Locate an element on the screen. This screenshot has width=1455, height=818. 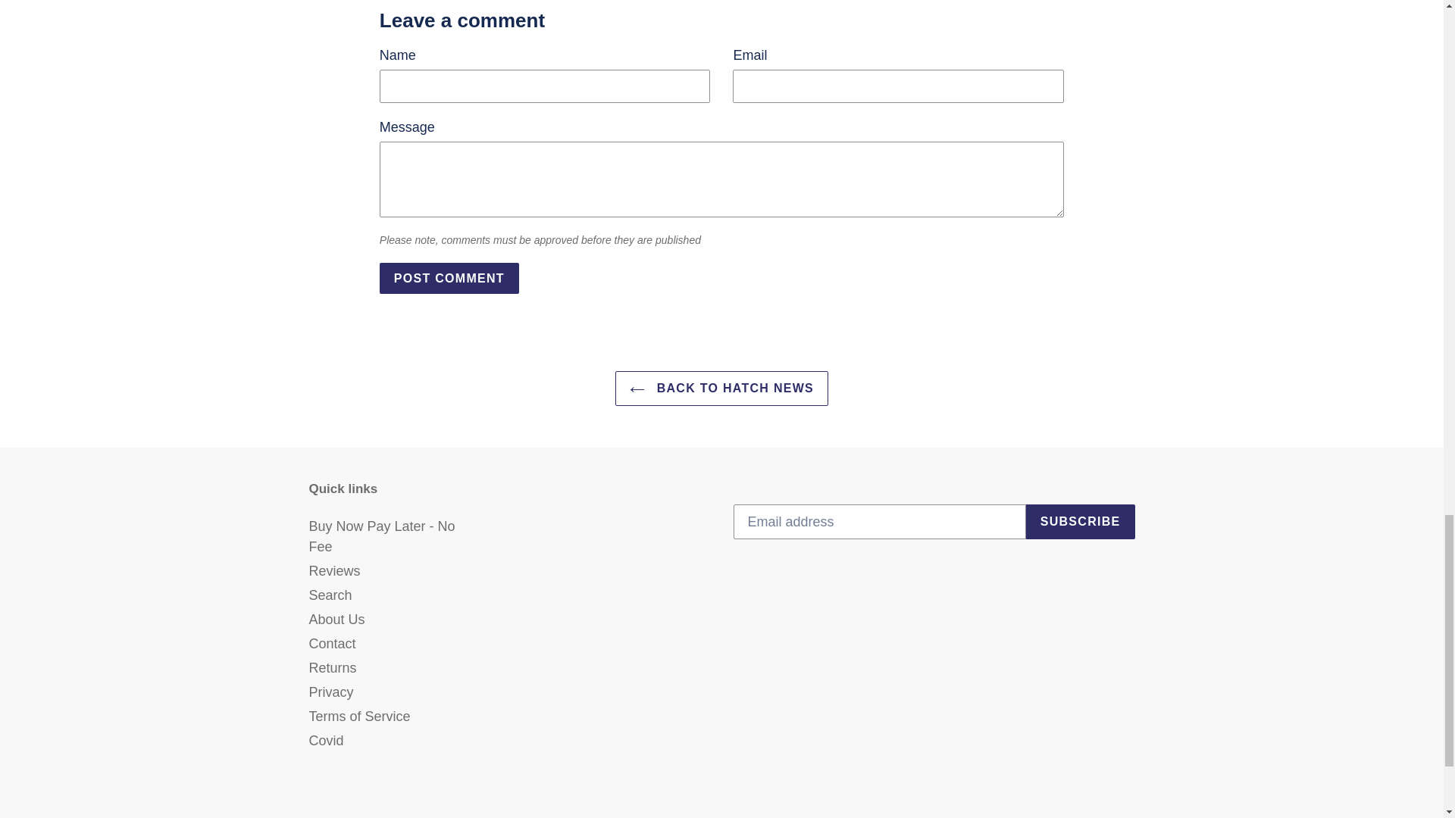
Buy Now Pay Later - No Fee is located at coordinates (382, 536).